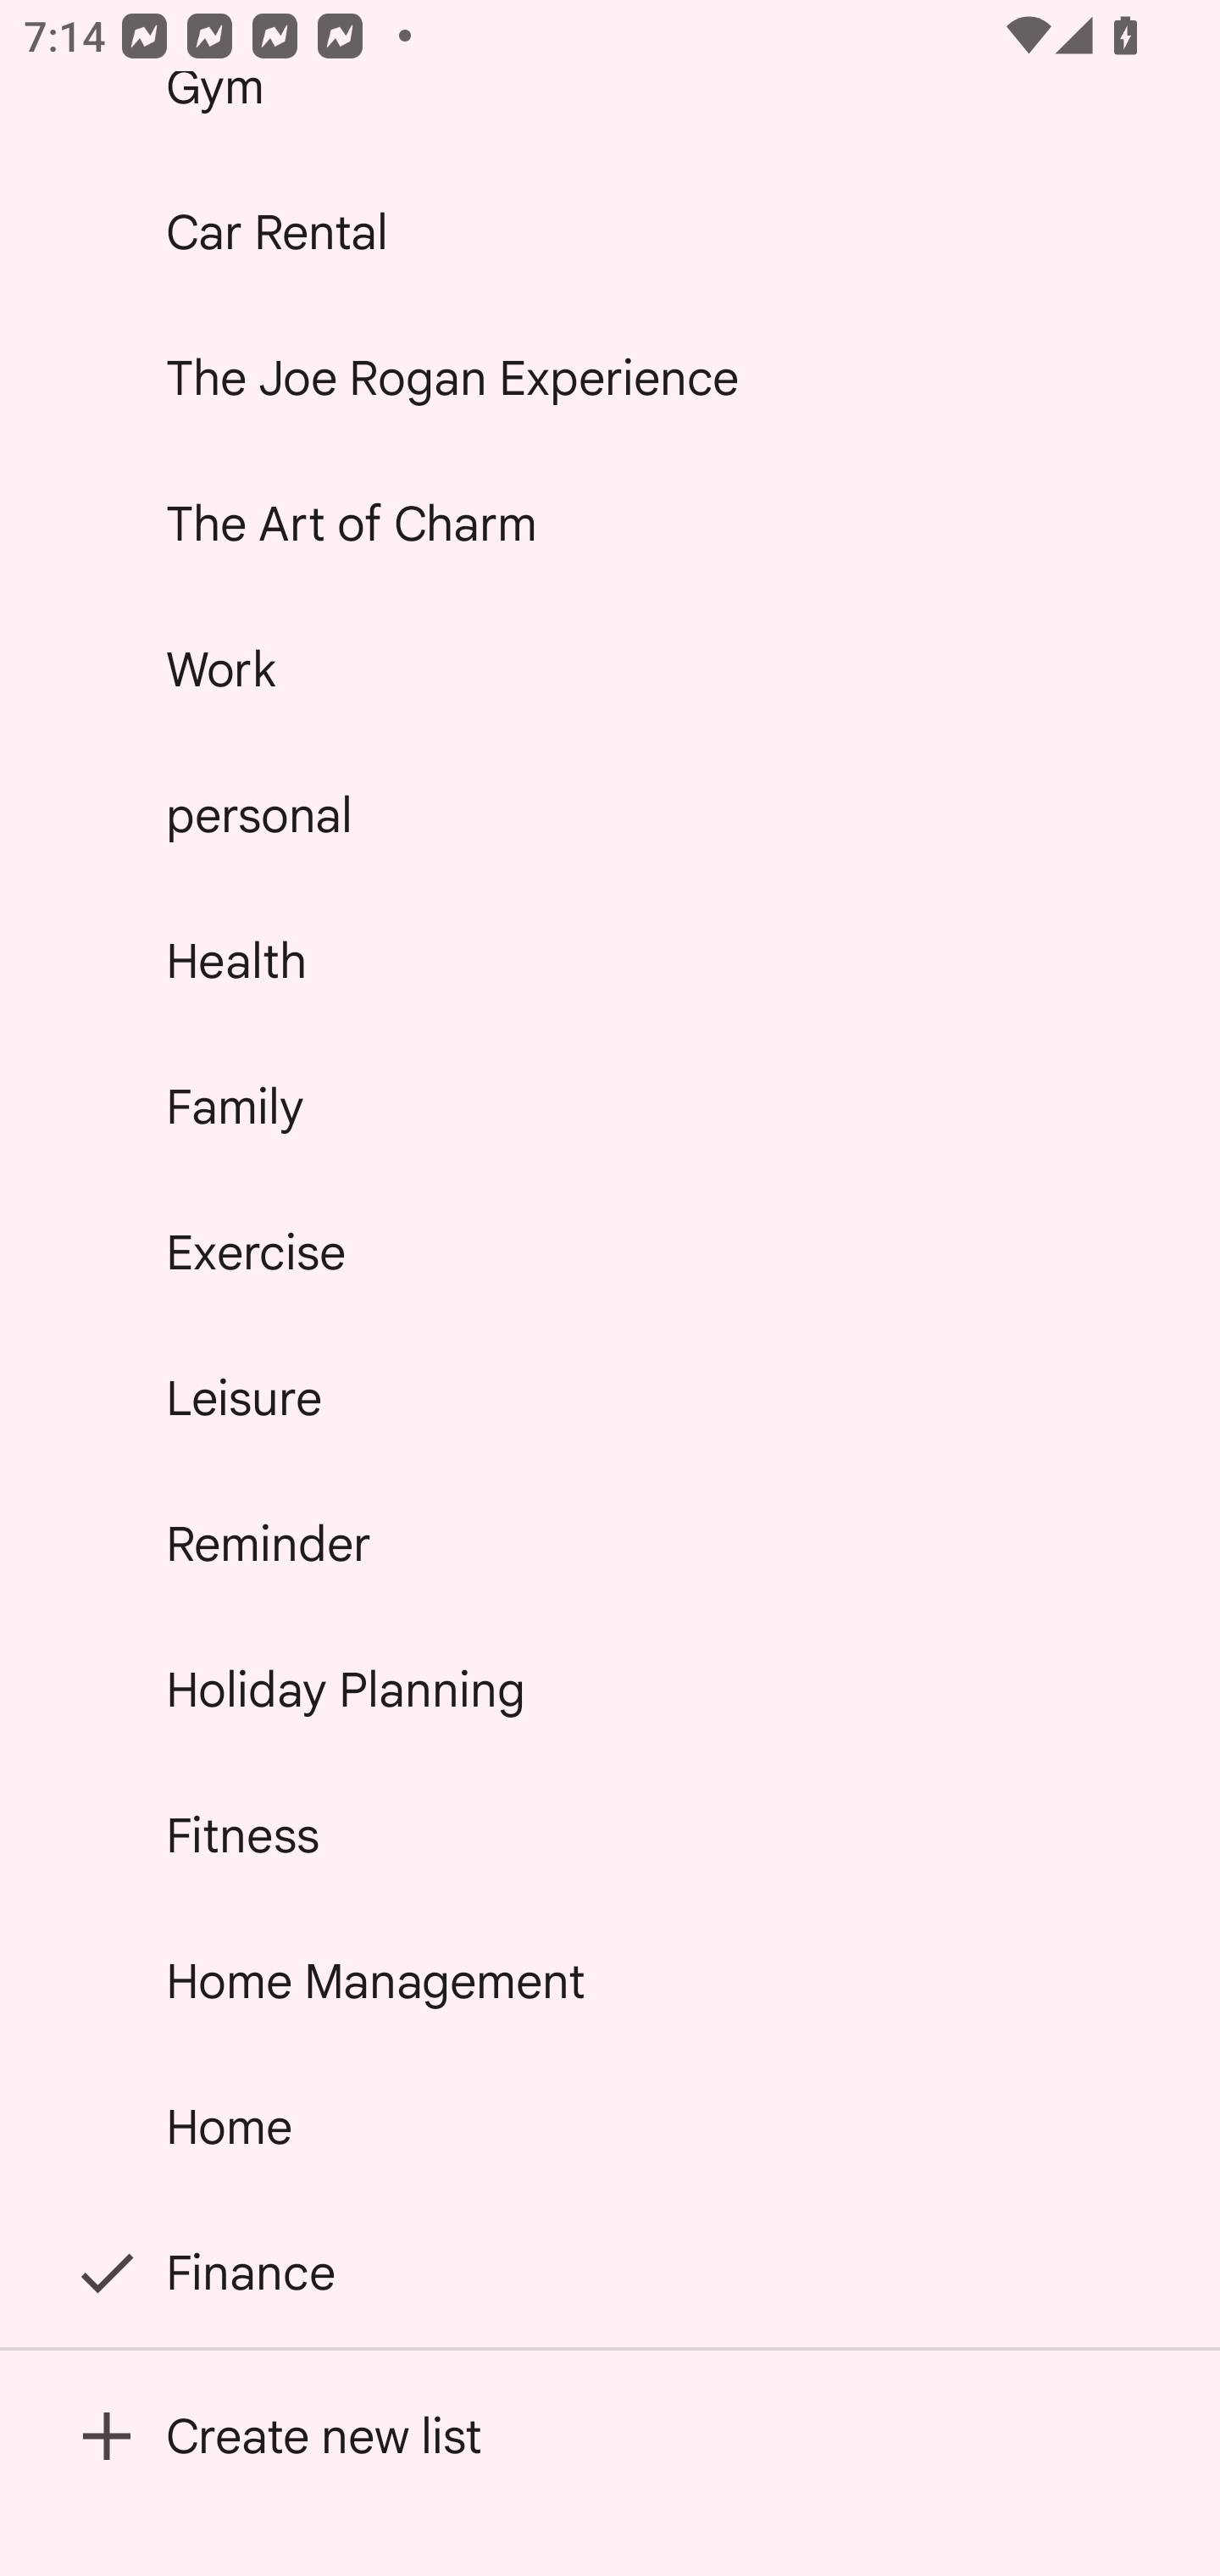 Image resolution: width=1220 pixels, height=2576 pixels. Describe the element at coordinates (610, 1980) in the screenshot. I see `Home Management` at that location.